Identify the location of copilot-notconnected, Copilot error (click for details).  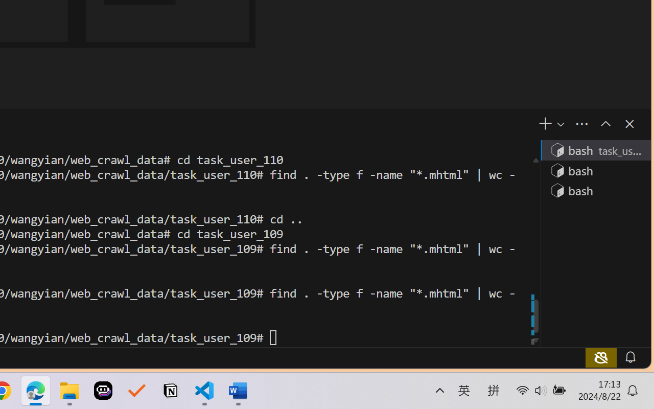
(601, 357).